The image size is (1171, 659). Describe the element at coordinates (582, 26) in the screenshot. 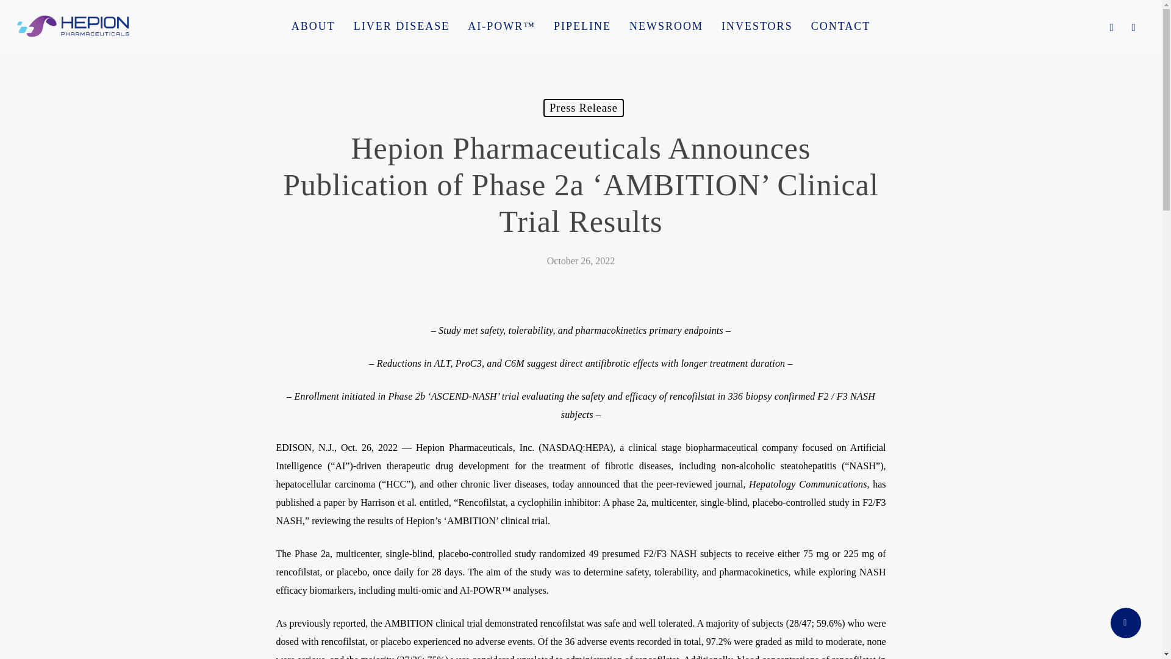

I see `PIPELINE` at that location.